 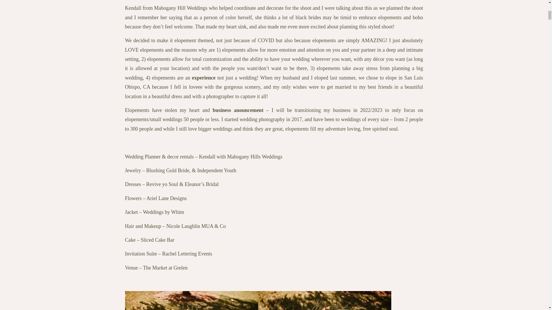 I want to click on Rachel Lettering Events, so click(x=187, y=254).